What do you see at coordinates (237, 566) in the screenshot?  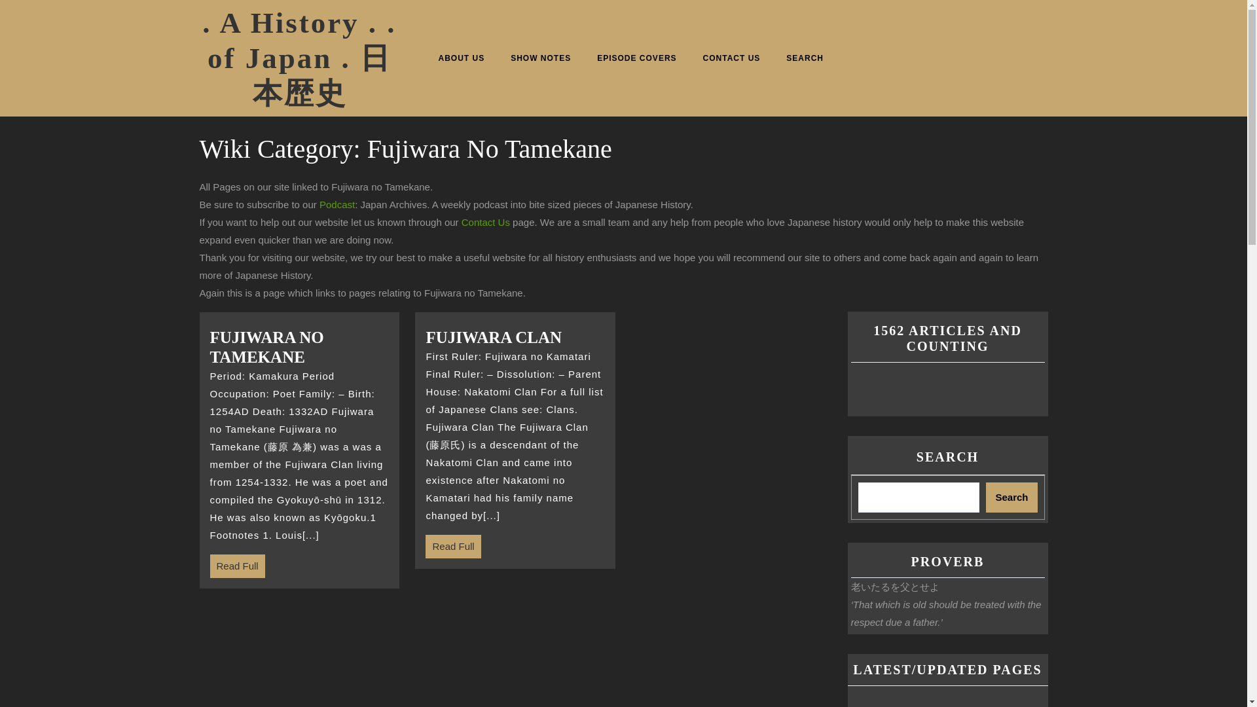 I see `Read Full` at bounding box center [237, 566].